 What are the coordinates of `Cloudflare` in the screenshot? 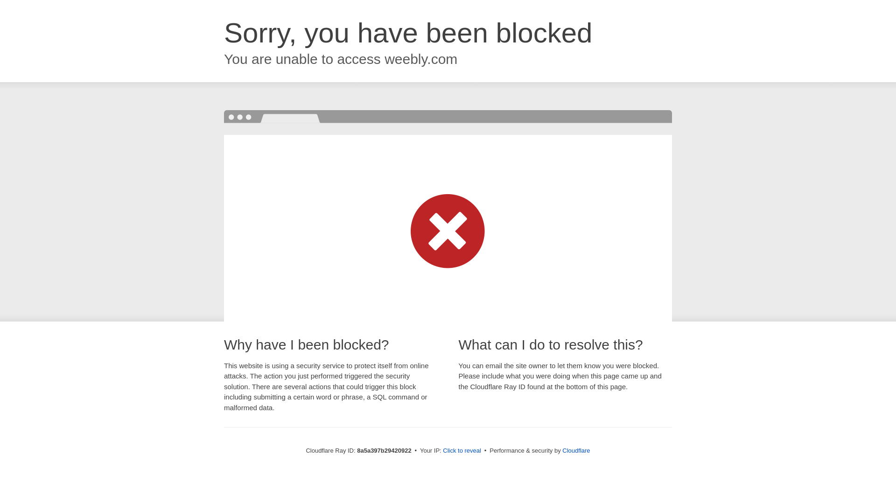 It's located at (576, 450).